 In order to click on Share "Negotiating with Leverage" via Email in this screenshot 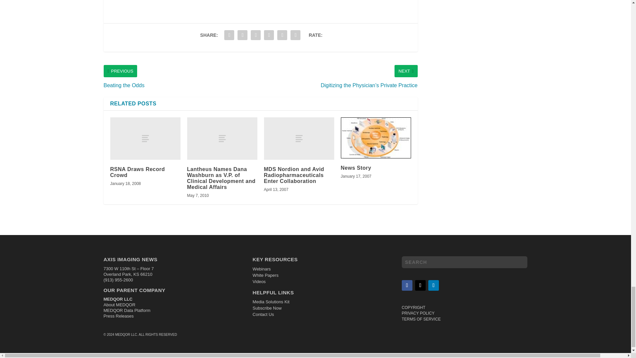, I will do `click(282, 35)`.